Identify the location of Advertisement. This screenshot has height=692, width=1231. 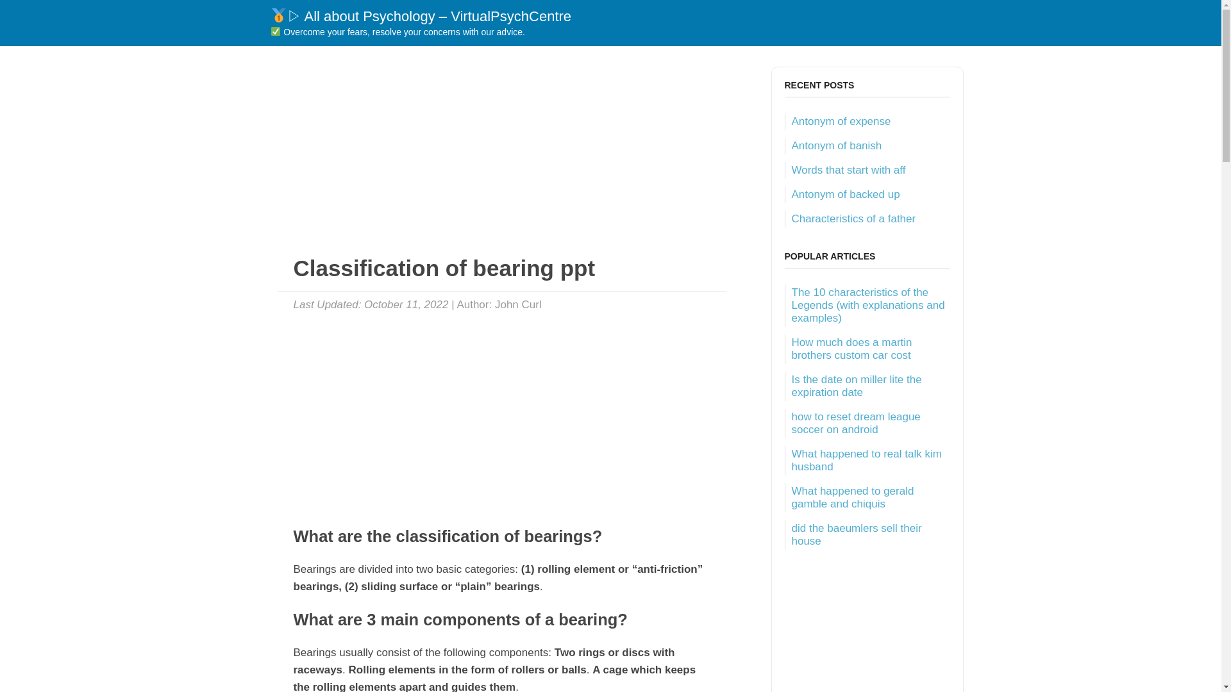
(501, 412).